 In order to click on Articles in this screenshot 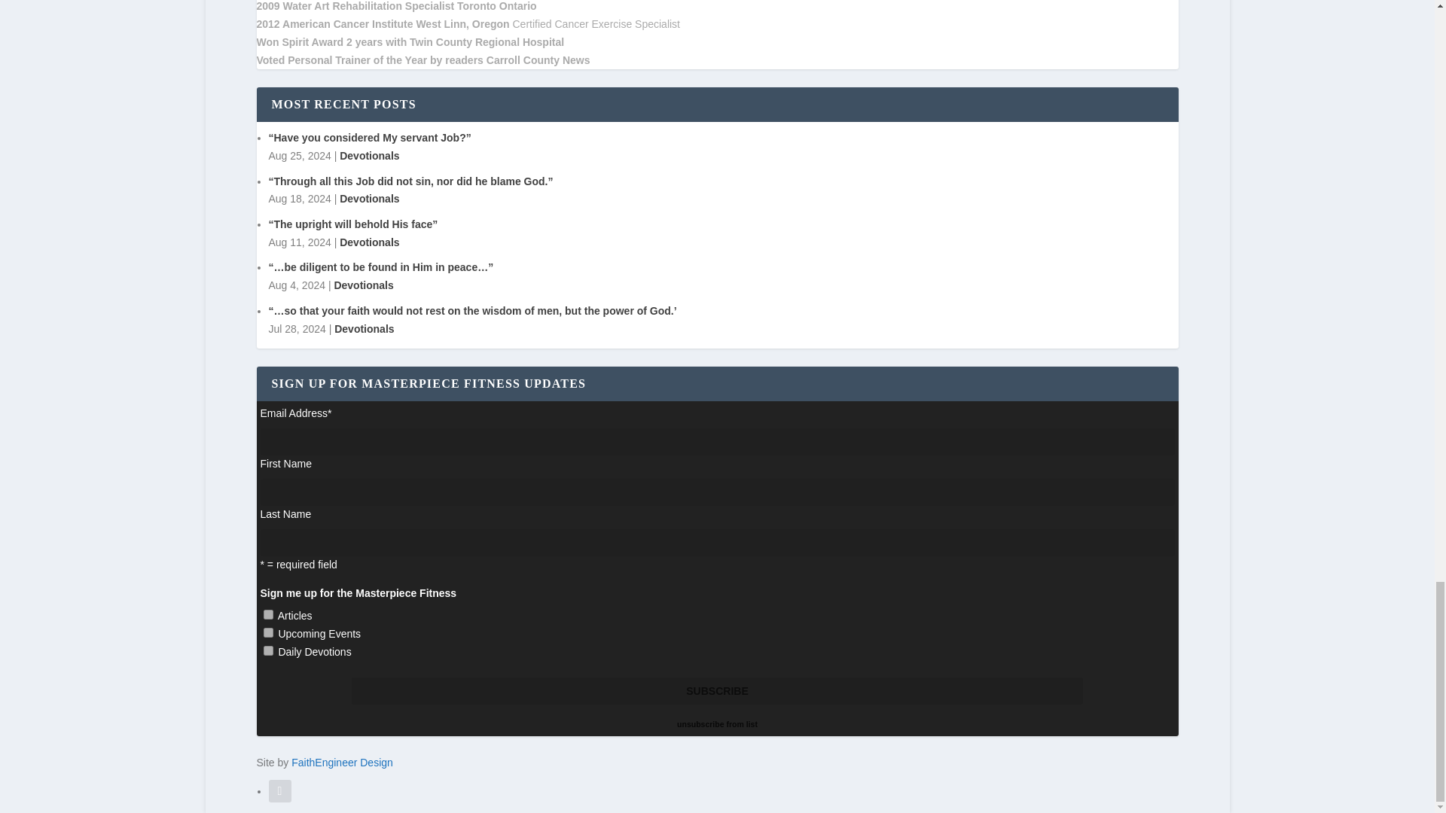, I will do `click(268, 614)`.